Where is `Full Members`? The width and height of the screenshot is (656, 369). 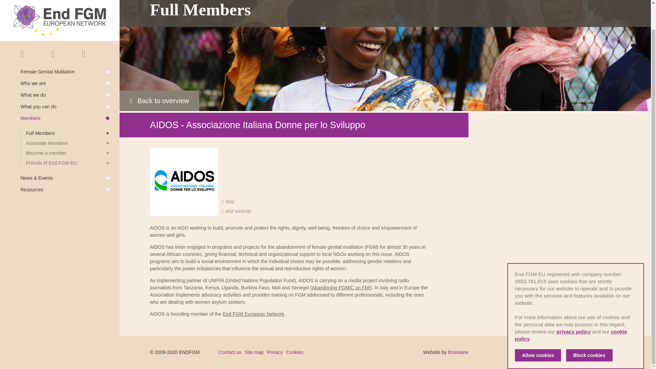
Full Members is located at coordinates (68, 106).